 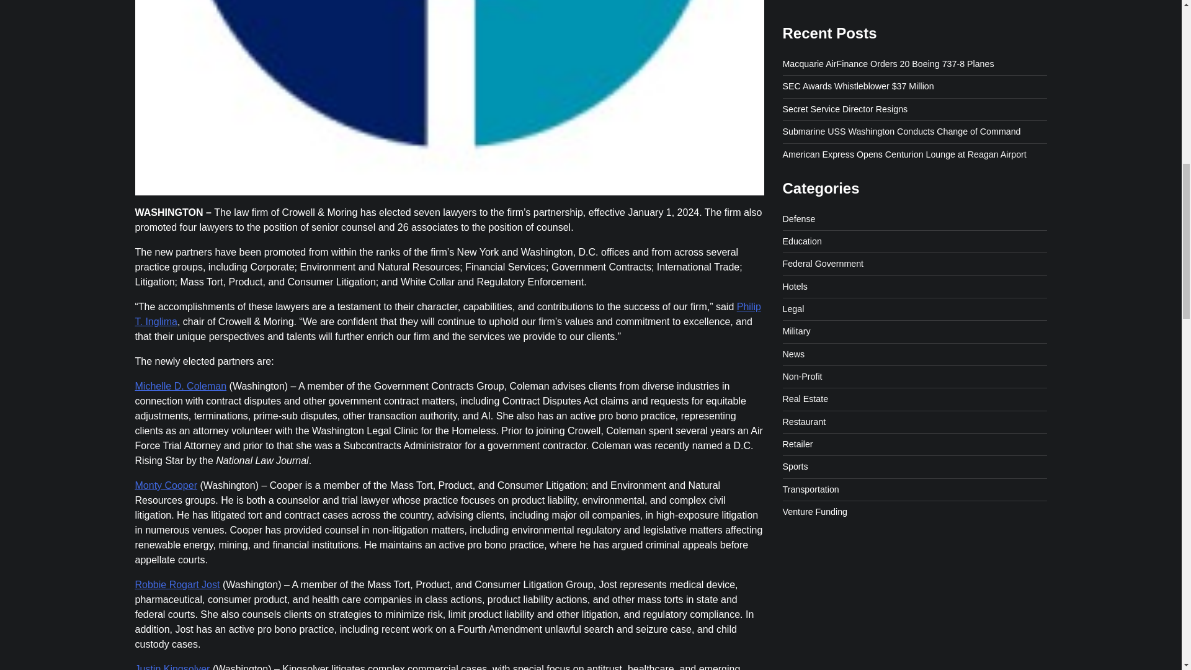 I want to click on Philip T. Inglima, so click(x=448, y=314).